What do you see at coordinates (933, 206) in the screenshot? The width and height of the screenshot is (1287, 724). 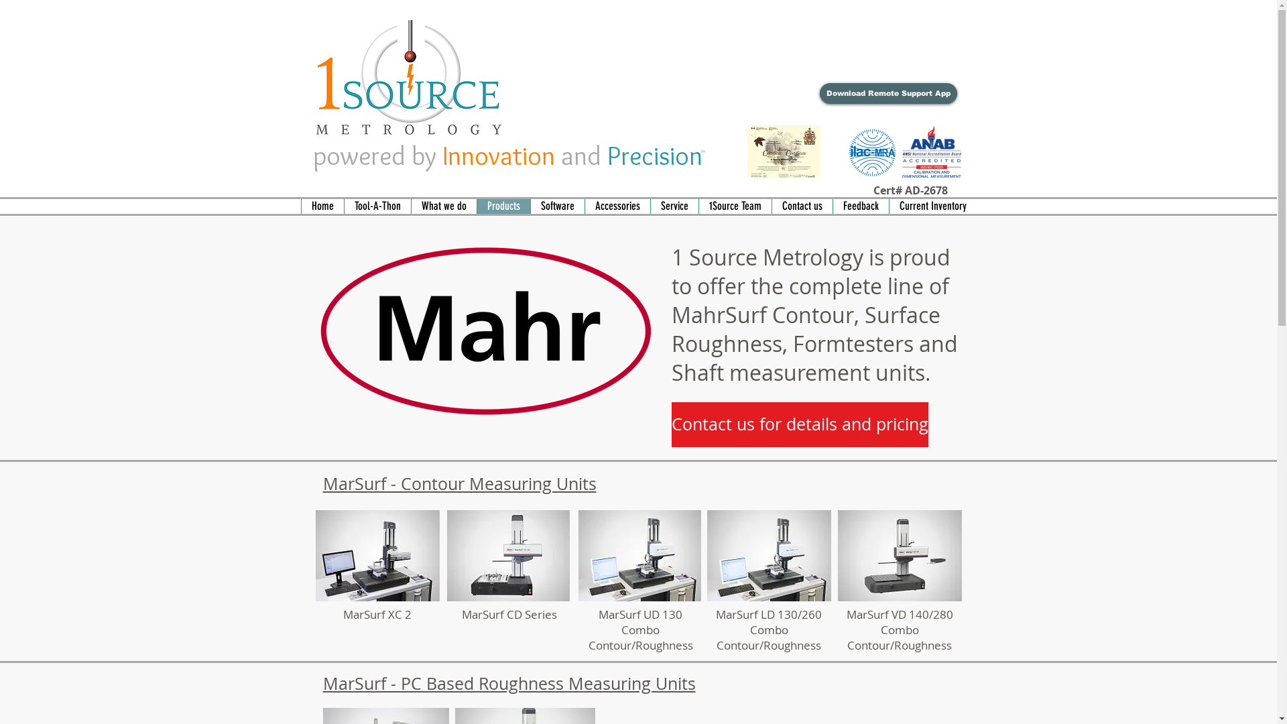 I see `Current Inventory` at bounding box center [933, 206].